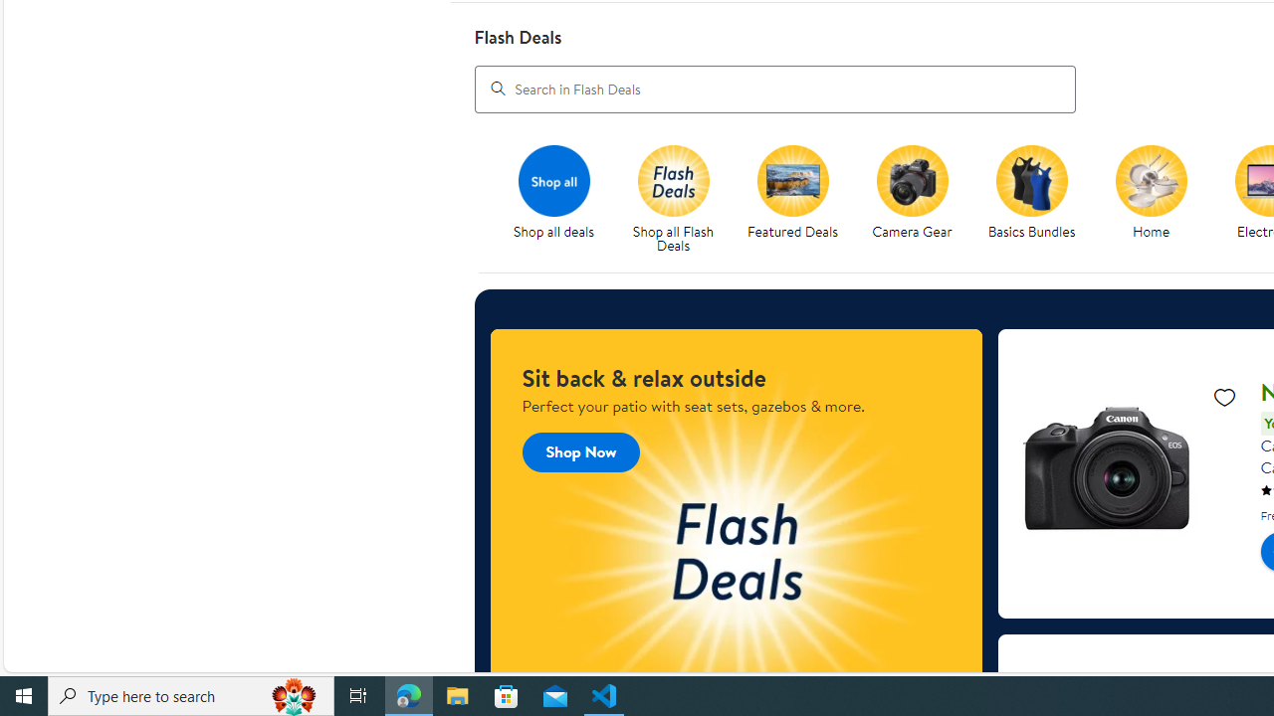 This screenshot has width=1274, height=716. What do you see at coordinates (553, 193) in the screenshot?
I see `Shop all Shop all deals` at bounding box center [553, 193].